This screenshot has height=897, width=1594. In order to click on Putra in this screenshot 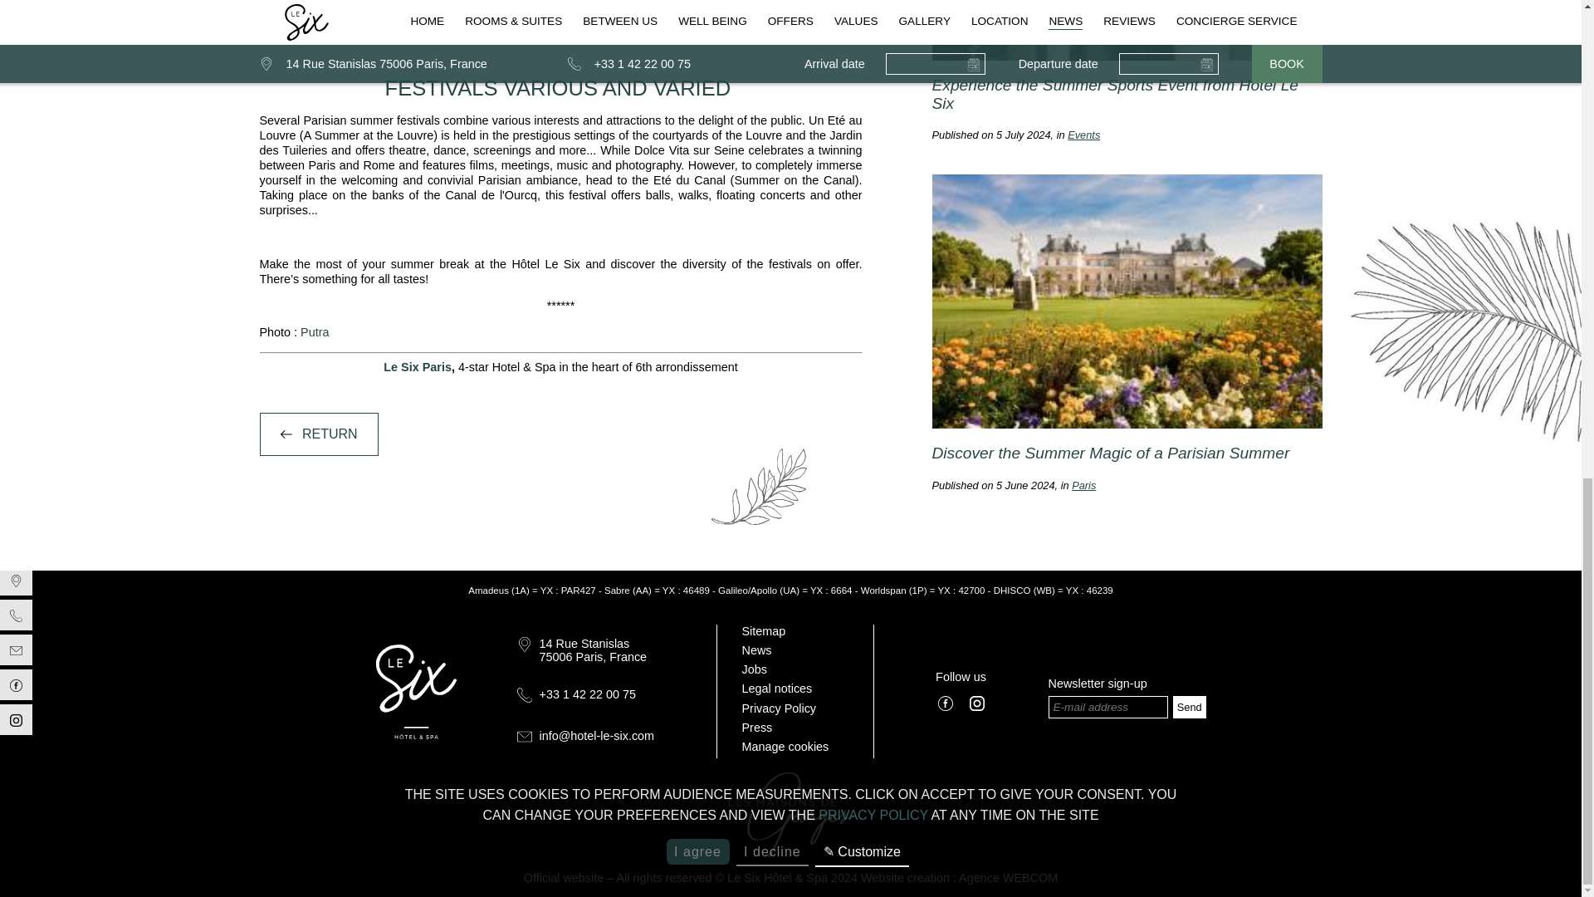, I will do `click(314, 332)`.